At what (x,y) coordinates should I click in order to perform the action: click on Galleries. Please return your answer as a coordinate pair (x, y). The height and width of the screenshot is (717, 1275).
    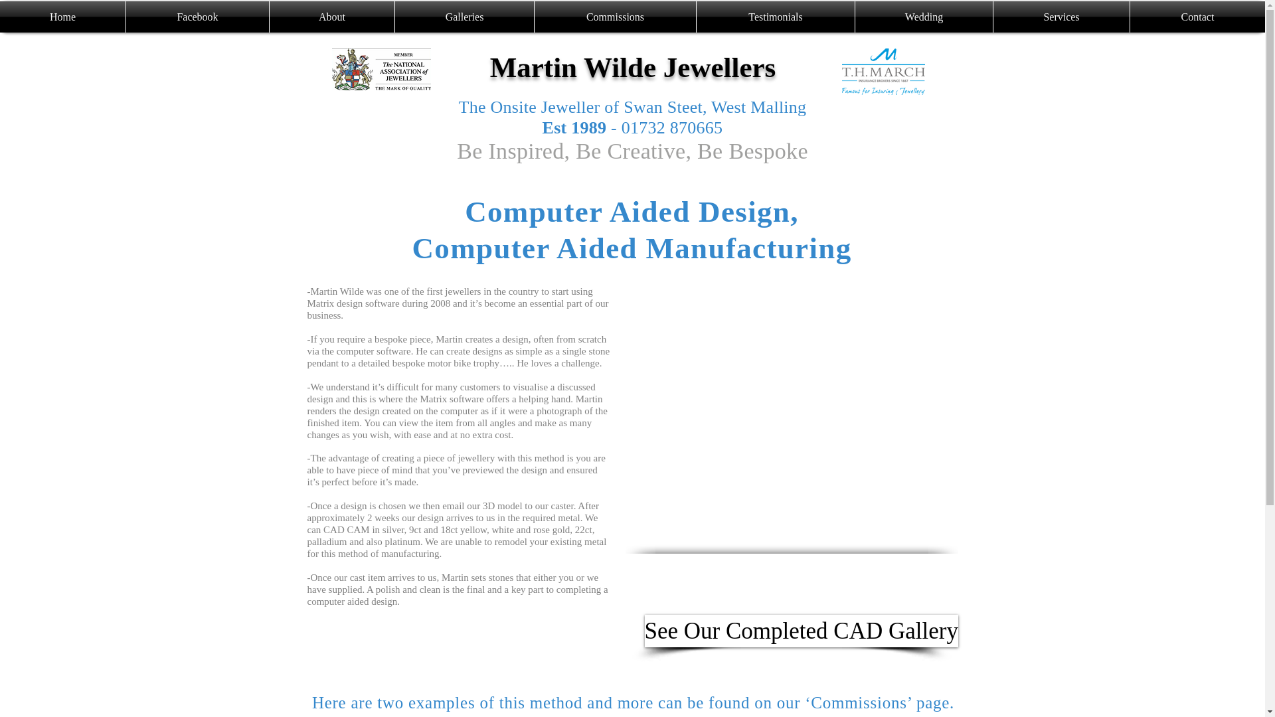
    Looking at the image, I should click on (465, 17).